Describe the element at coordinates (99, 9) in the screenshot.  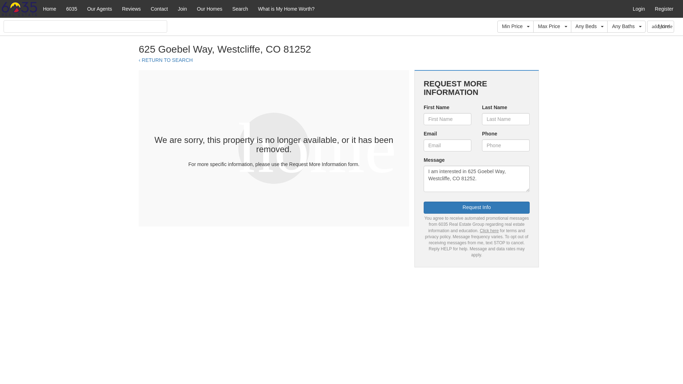
I see `Our Agents` at that location.